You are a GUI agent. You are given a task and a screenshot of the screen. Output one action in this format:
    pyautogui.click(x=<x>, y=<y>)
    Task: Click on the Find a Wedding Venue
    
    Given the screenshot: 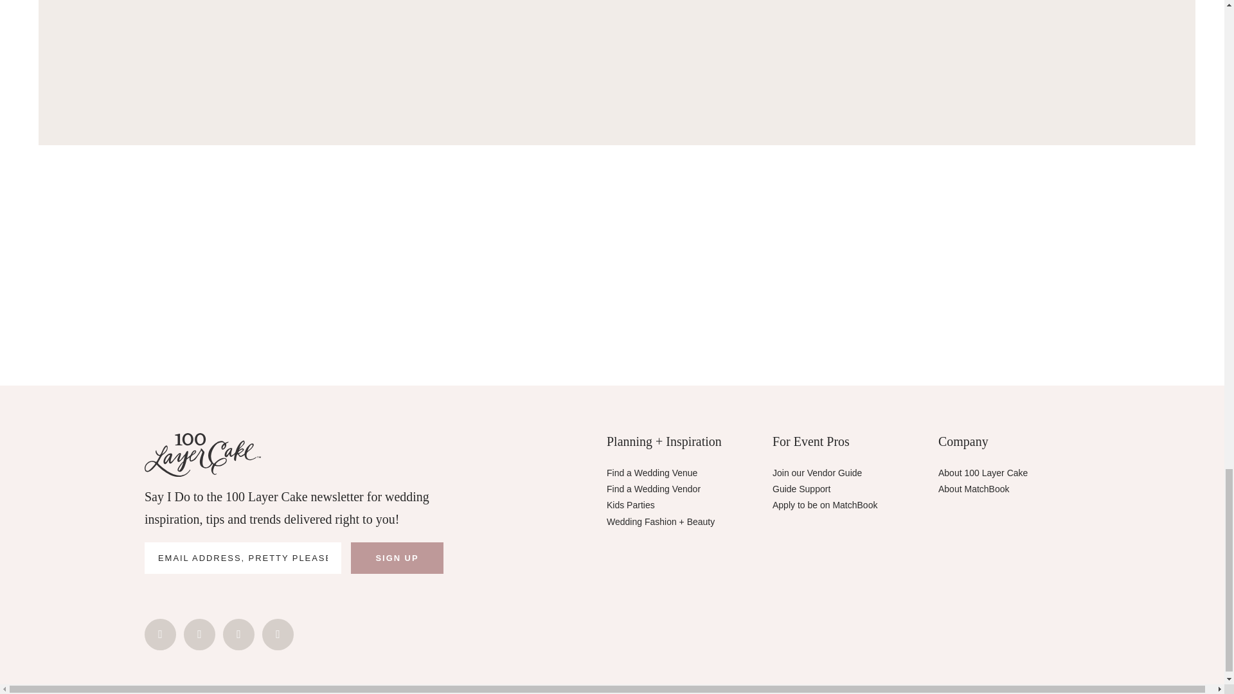 What is the action you would take?
    pyautogui.click(x=652, y=473)
    